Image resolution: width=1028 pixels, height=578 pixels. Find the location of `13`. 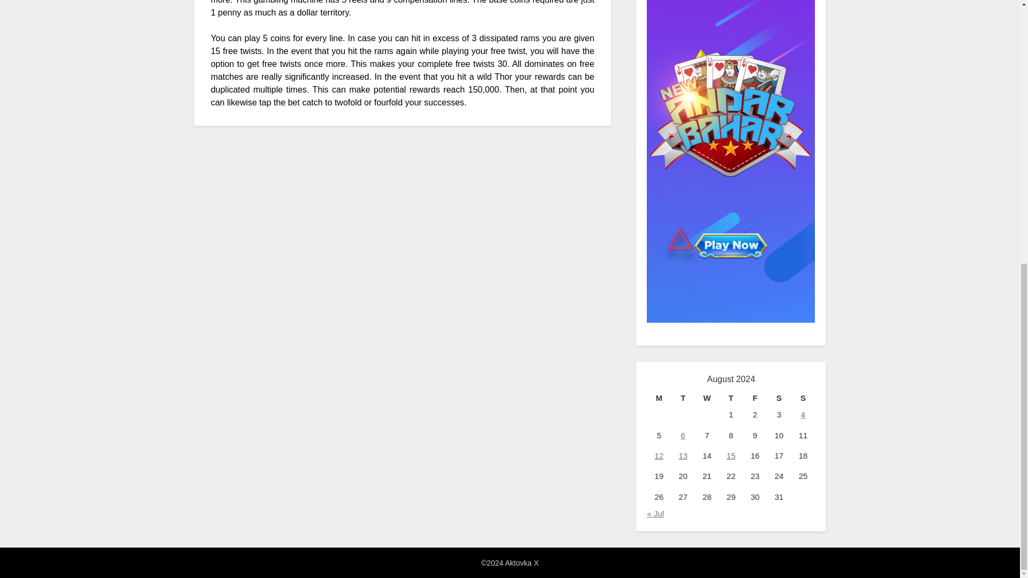

13 is located at coordinates (683, 455).